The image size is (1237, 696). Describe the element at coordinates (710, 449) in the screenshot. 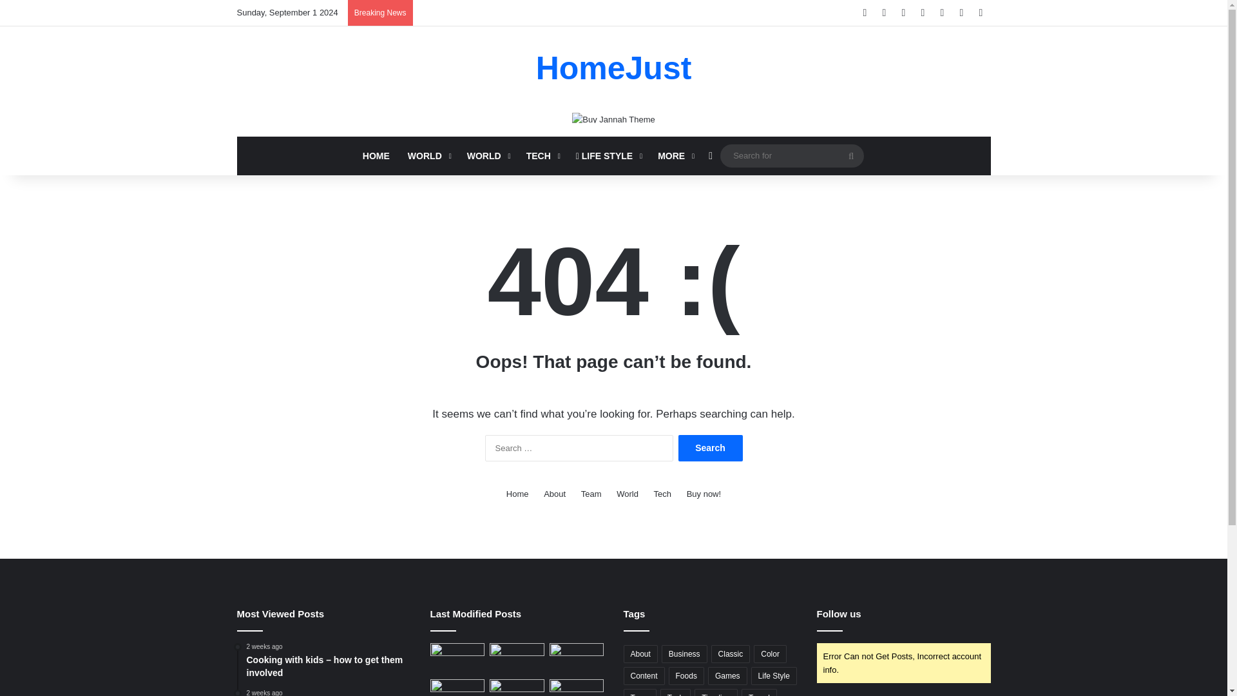

I see `Search` at that location.